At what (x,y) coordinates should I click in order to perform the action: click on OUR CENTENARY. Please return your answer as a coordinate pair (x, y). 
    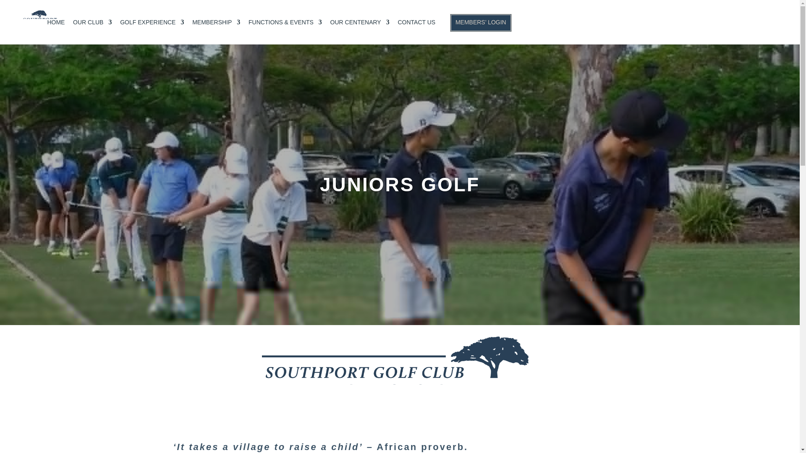
    Looking at the image, I should click on (360, 25).